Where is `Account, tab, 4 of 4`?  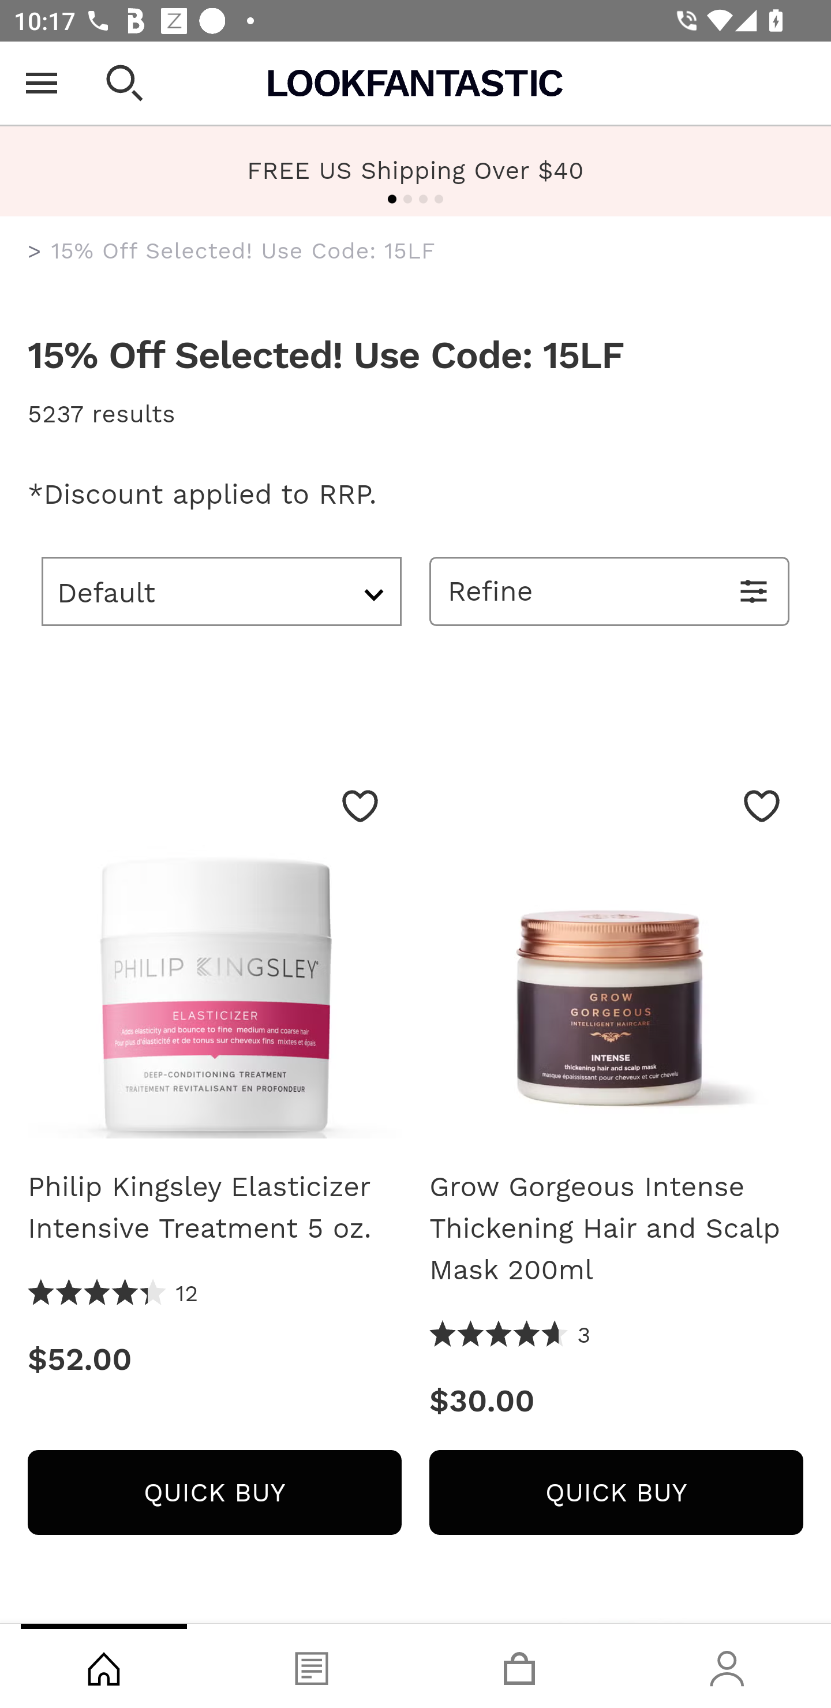
Account, tab, 4 of 4 is located at coordinates (727, 1666).